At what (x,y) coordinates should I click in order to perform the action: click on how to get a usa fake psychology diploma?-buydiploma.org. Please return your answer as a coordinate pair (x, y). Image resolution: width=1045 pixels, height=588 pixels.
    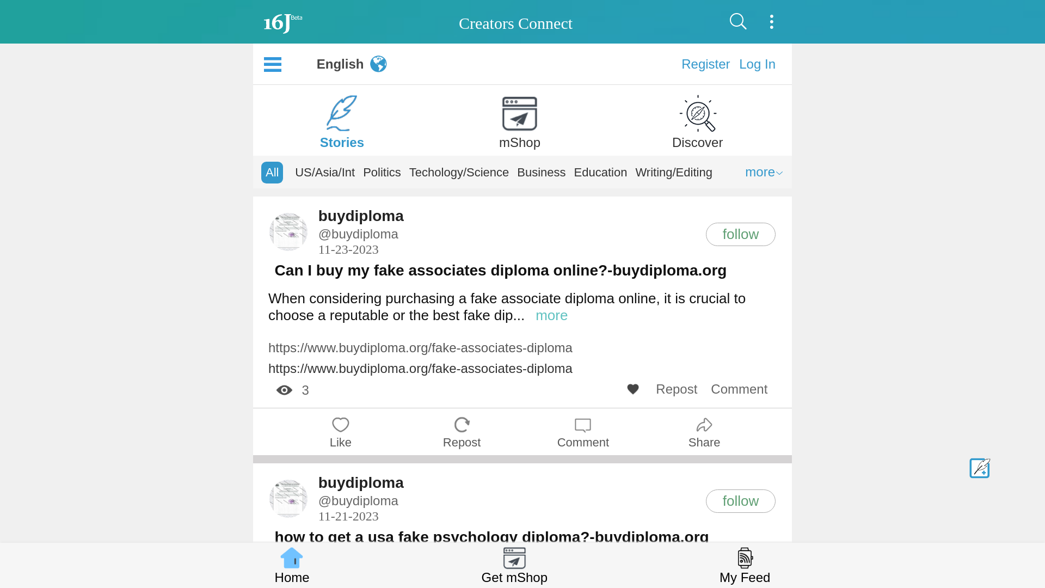
    Looking at the image, I should click on (492, 537).